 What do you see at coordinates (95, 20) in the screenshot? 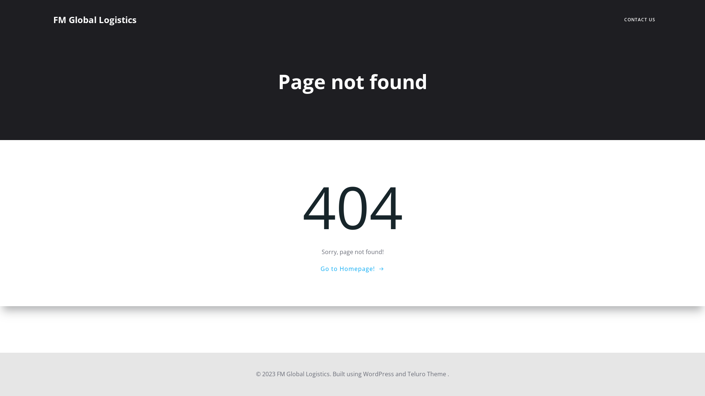
I see `FM Global Logistics` at bounding box center [95, 20].